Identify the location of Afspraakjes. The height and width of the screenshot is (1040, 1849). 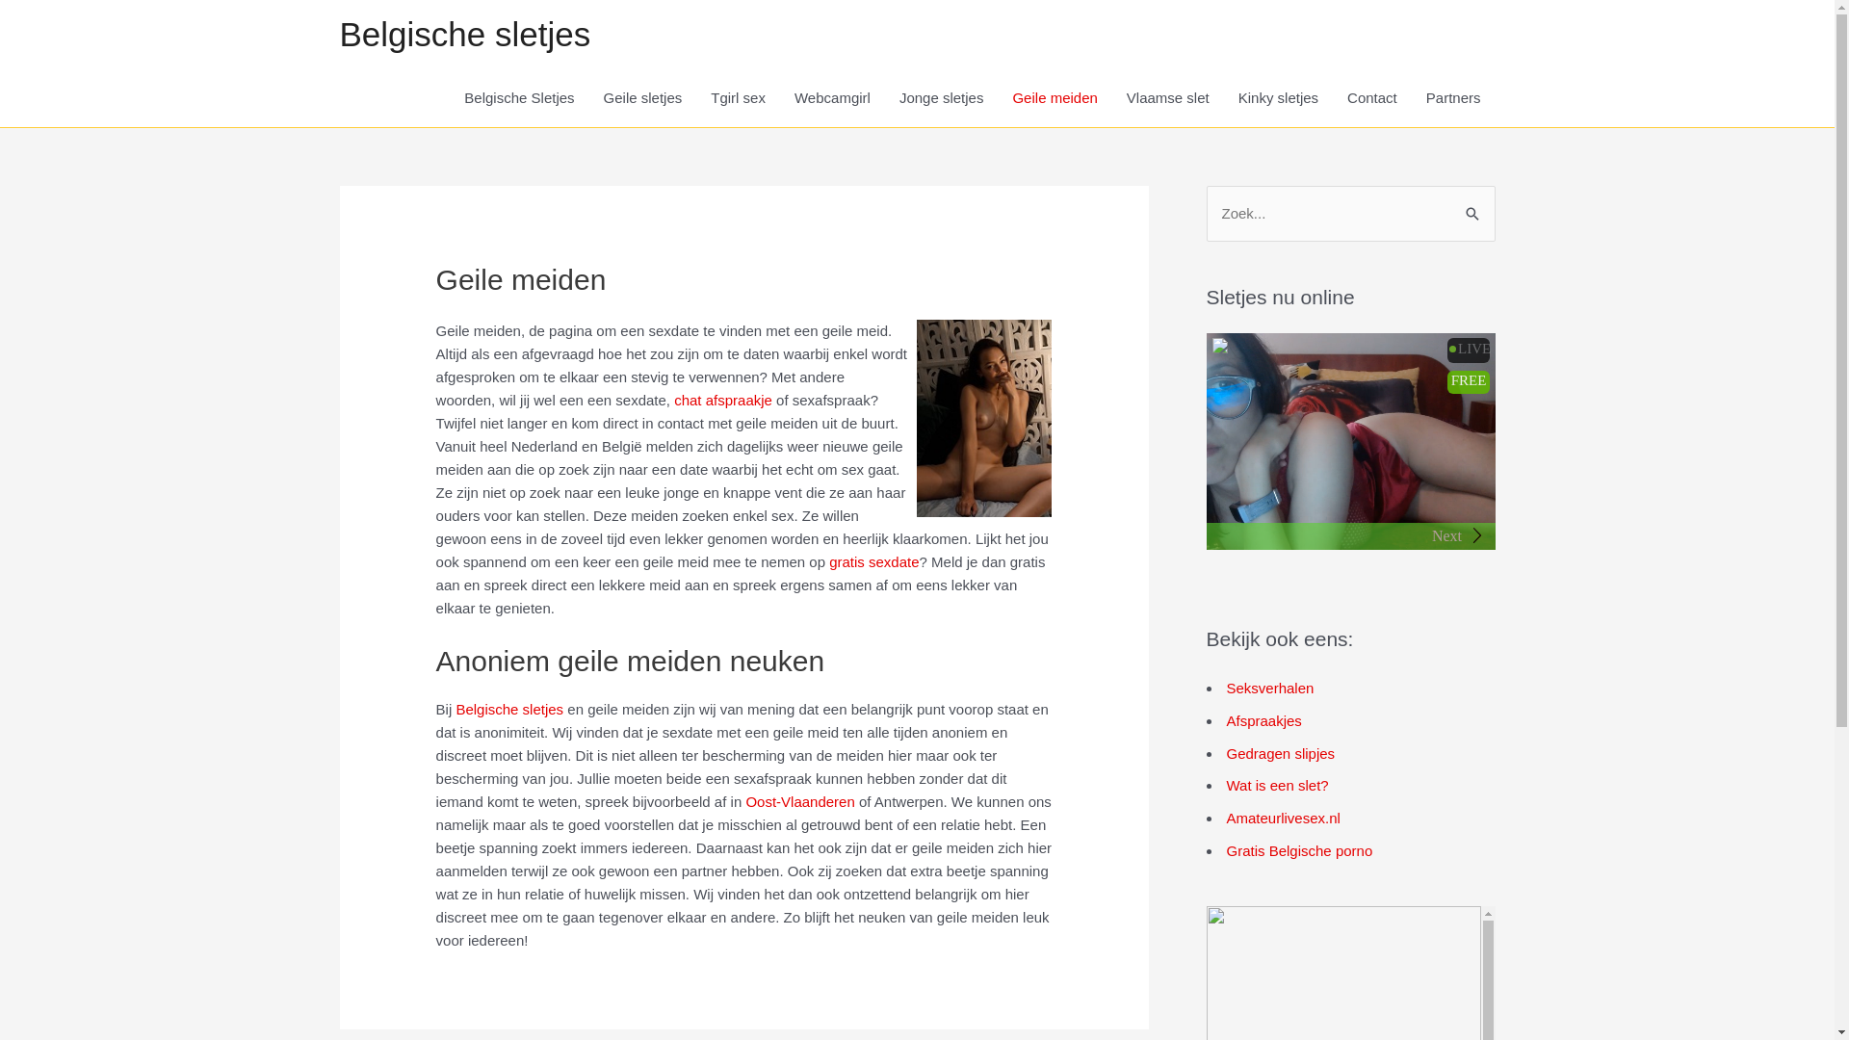
(1264, 720).